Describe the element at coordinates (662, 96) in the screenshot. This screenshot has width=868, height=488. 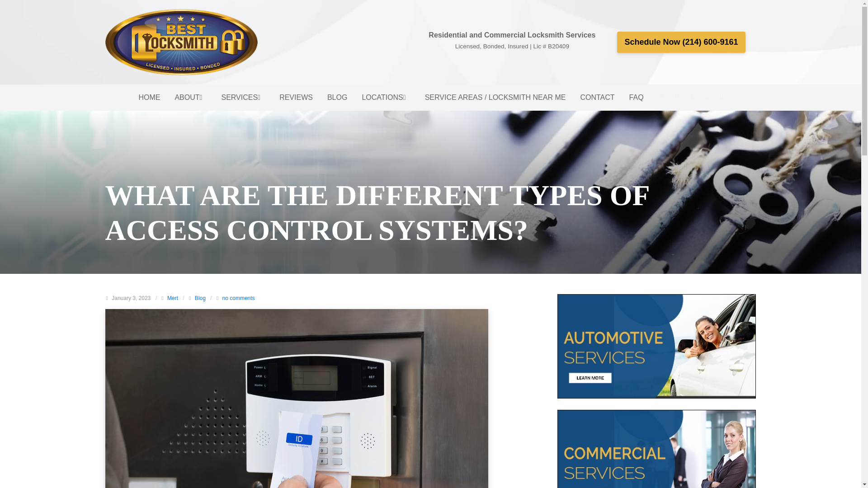
I see `Facebook` at that location.